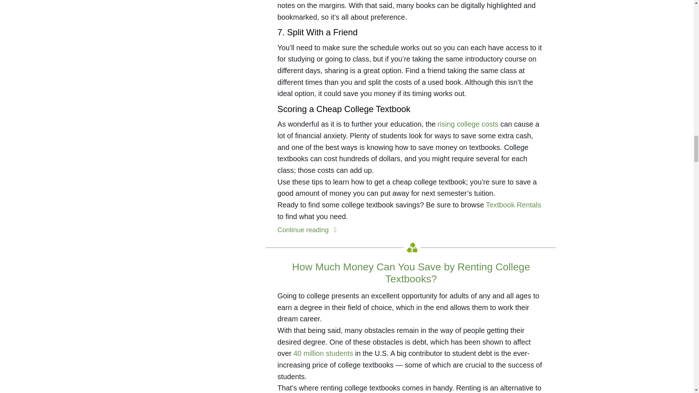 The image size is (699, 393). I want to click on rising college costs, so click(467, 124).